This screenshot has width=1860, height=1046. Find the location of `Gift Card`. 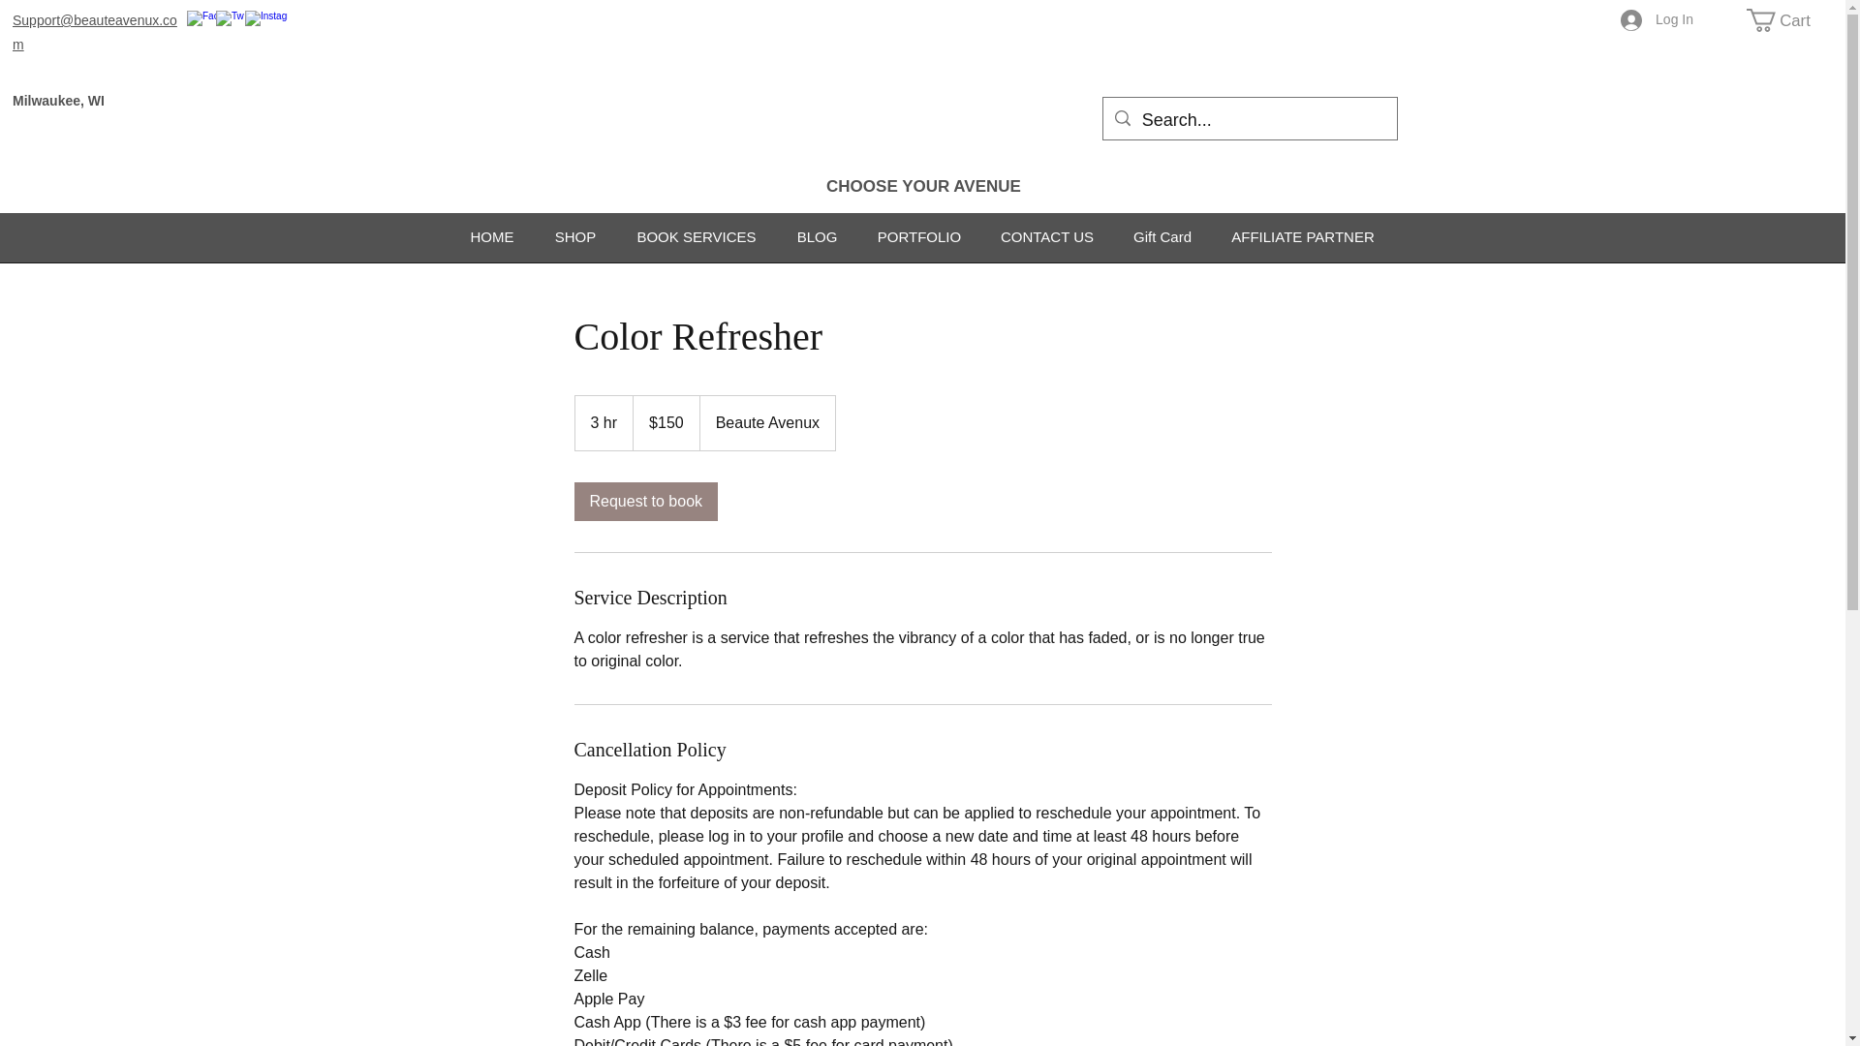

Gift Card is located at coordinates (1162, 237).